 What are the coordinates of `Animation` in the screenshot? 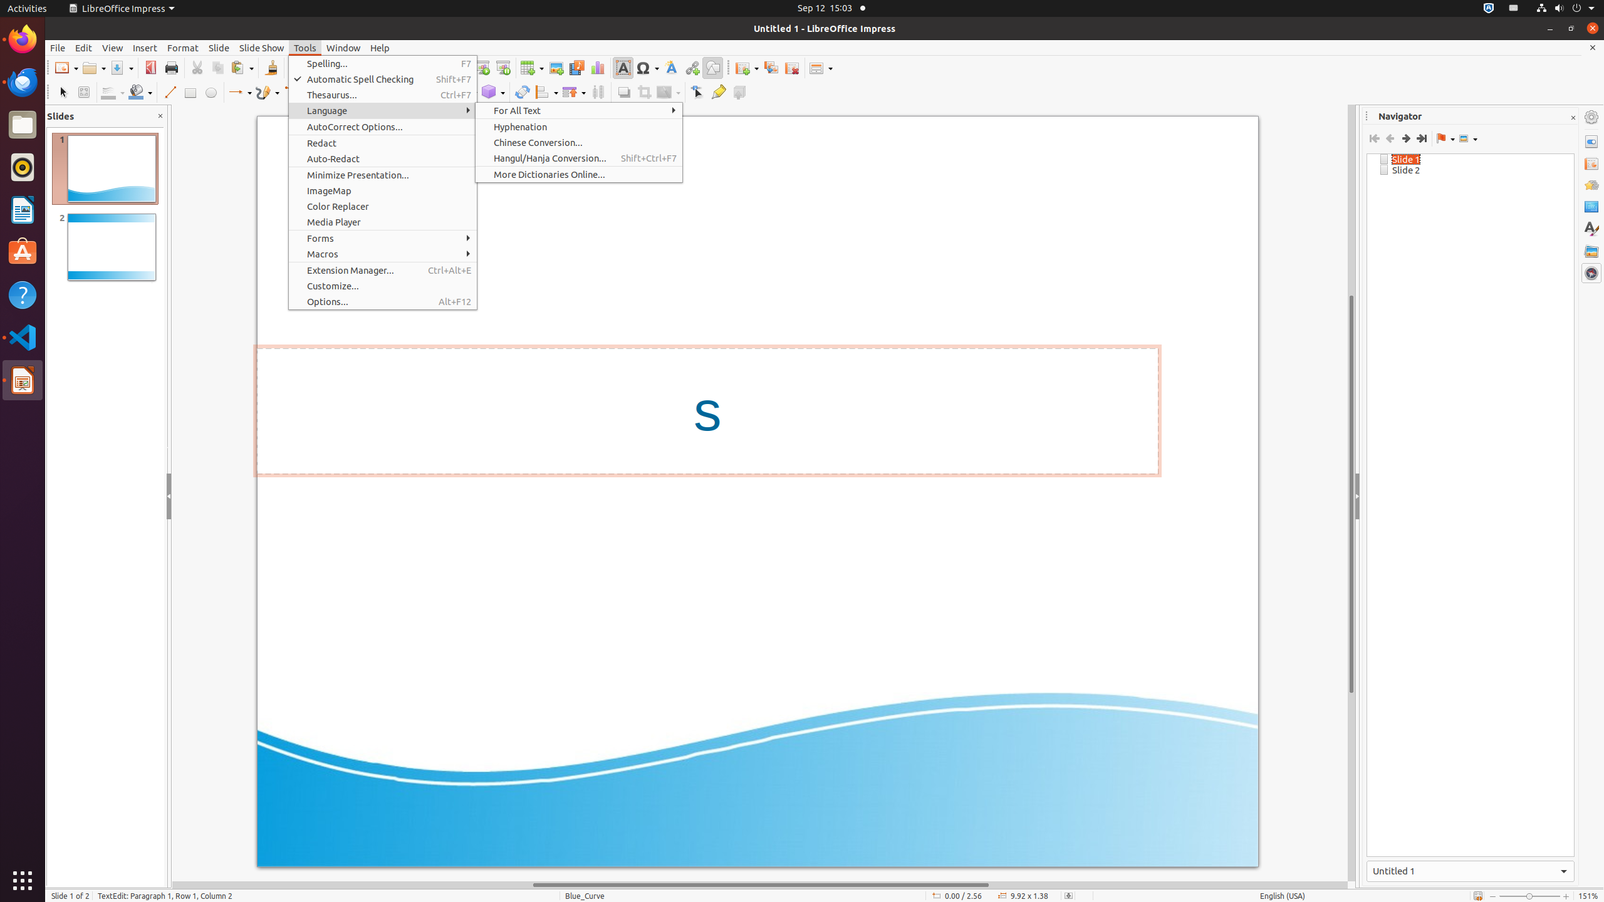 It's located at (1591, 185).